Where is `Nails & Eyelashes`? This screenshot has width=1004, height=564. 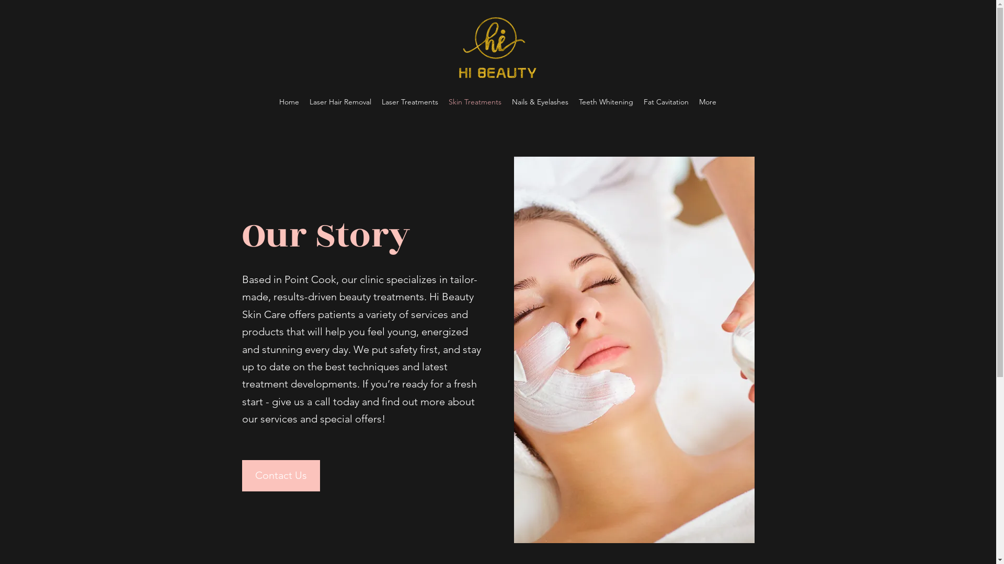
Nails & Eyelashes is located at coordinates (540, 102).